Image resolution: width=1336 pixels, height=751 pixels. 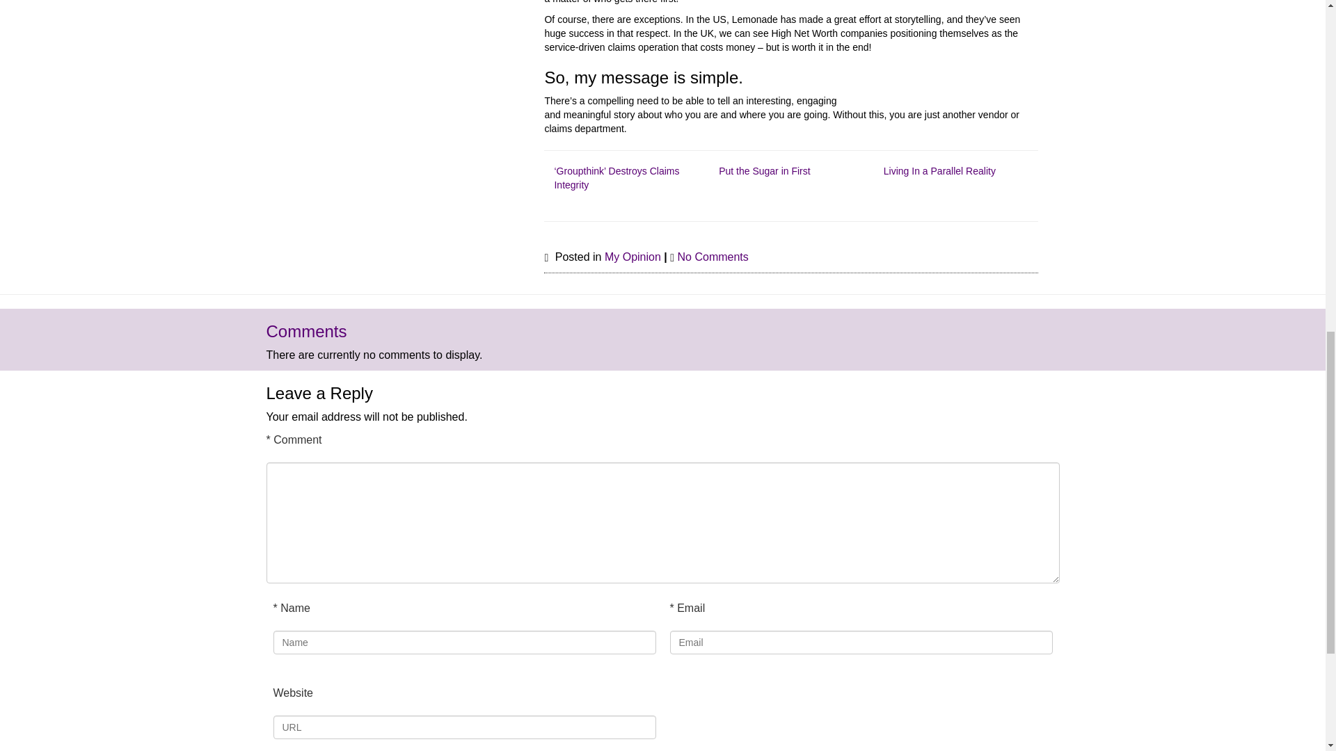 What do you see at coordinates (713, 257) in the screenshot?
I see `No Comments` at bounding box center [713, 257].